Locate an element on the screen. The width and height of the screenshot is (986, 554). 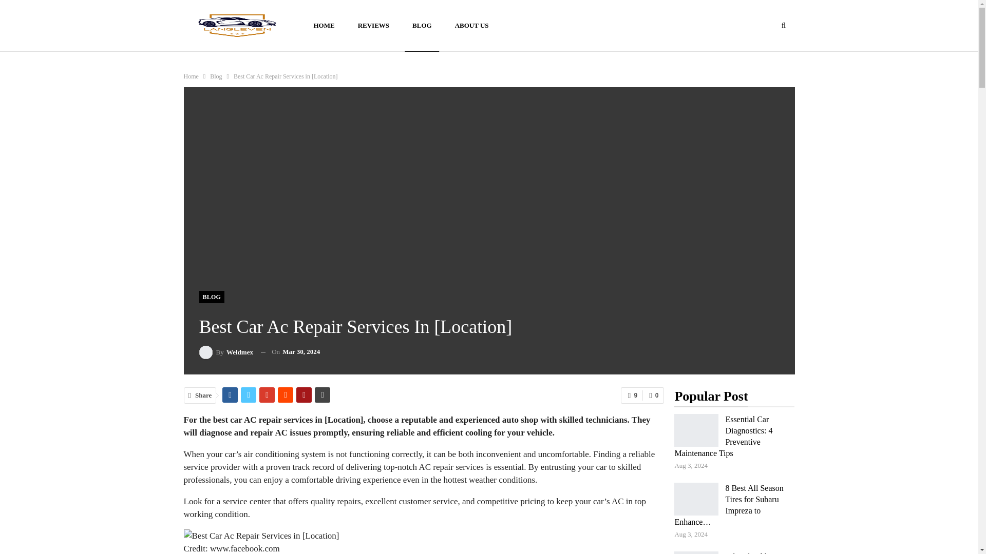
BLOG is located at coordinates (212, 296).